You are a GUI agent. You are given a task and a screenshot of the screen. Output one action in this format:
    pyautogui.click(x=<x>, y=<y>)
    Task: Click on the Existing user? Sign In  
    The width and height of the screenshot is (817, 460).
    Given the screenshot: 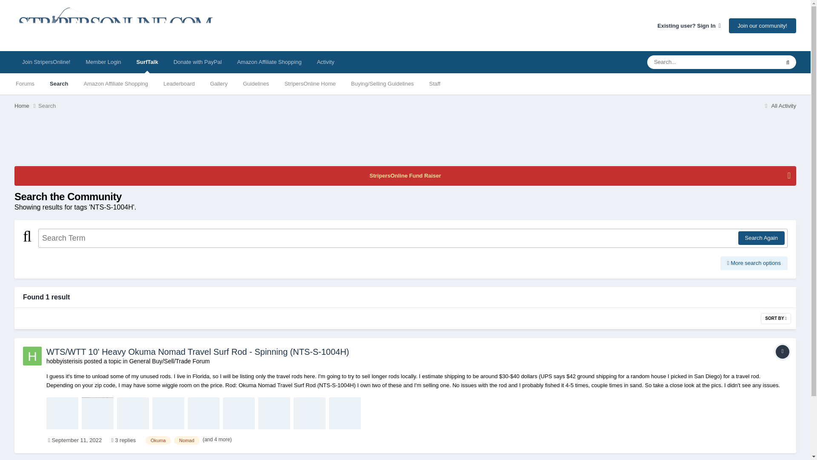 What is the action you would take?
    pyautogui.click(x=689, y=26)
    